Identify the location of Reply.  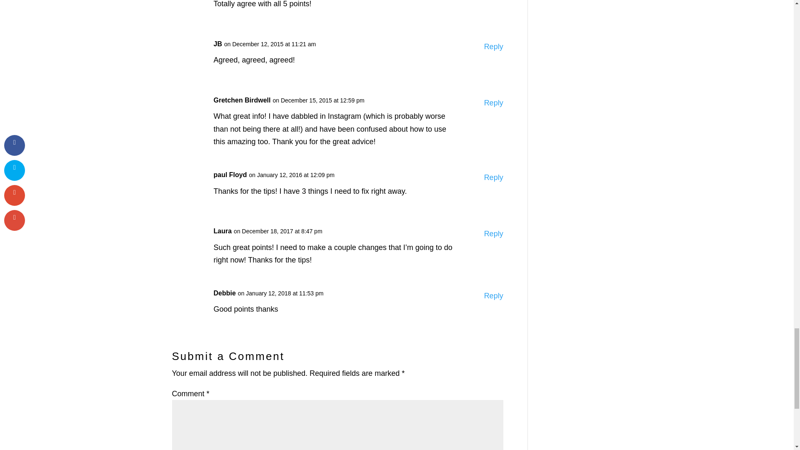
(493, 177).